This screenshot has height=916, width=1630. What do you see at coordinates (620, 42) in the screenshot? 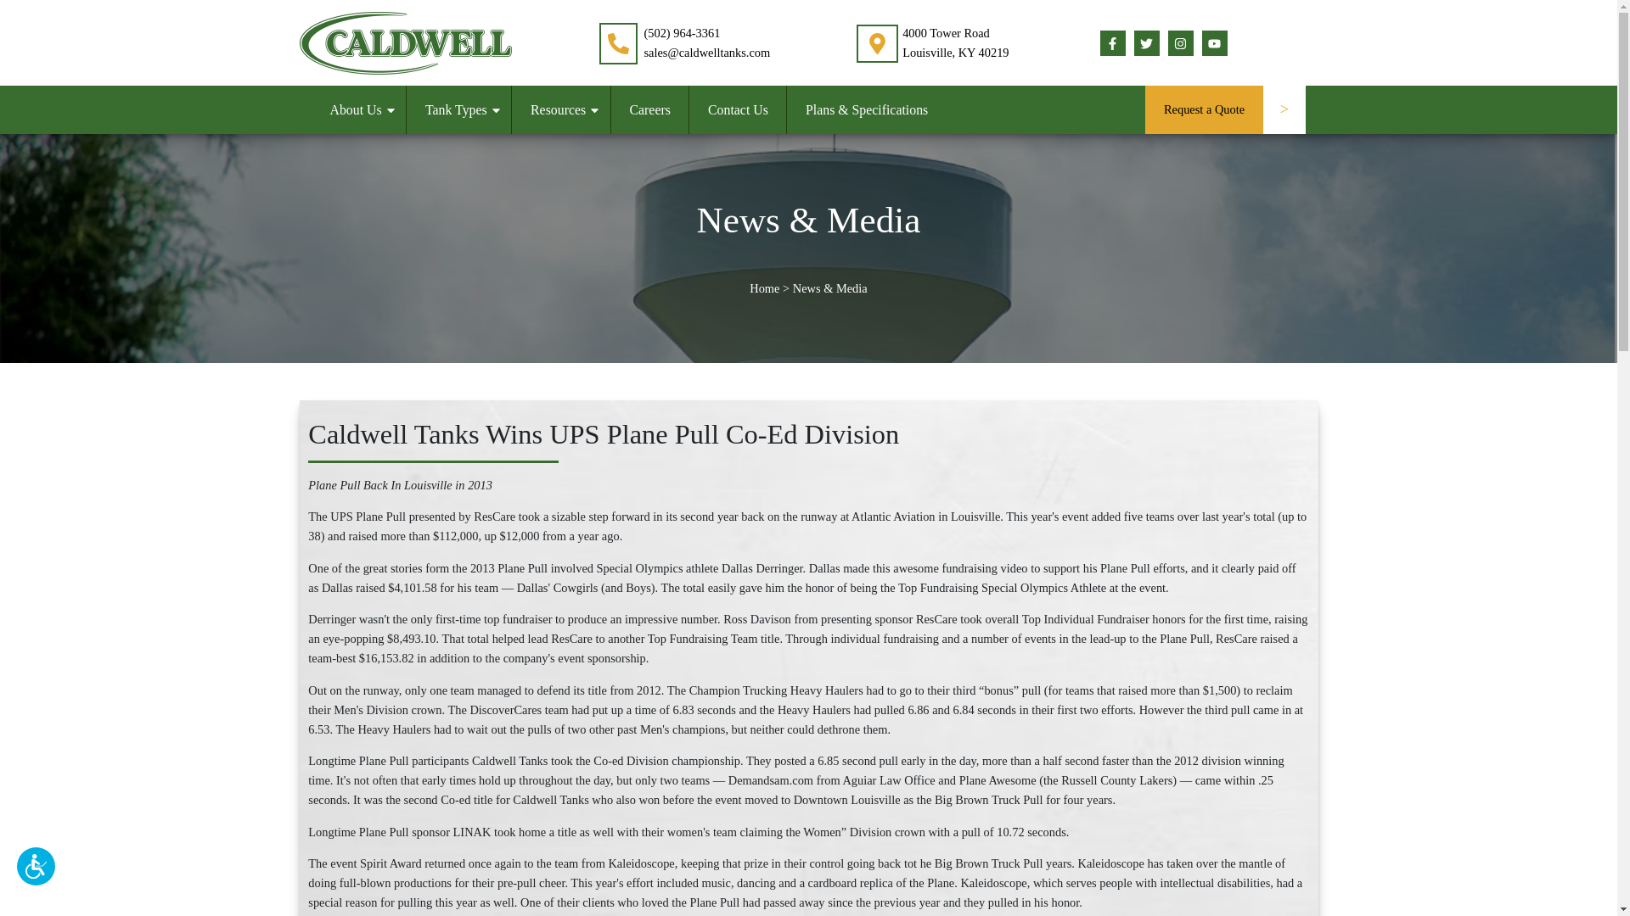
I see `Caldwell Tanks Phone Number` at bounding box center [620, 42].